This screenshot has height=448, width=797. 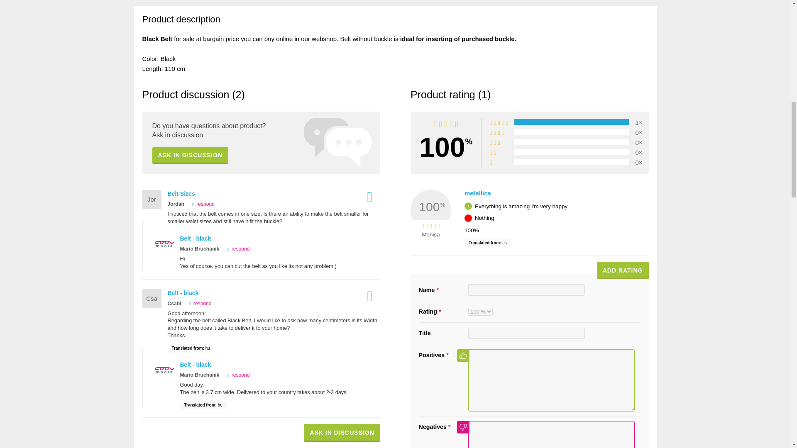 What do you see at coordinates (233, 390) in the screenshot?
I see `respond` at bounding box center [233, 390].